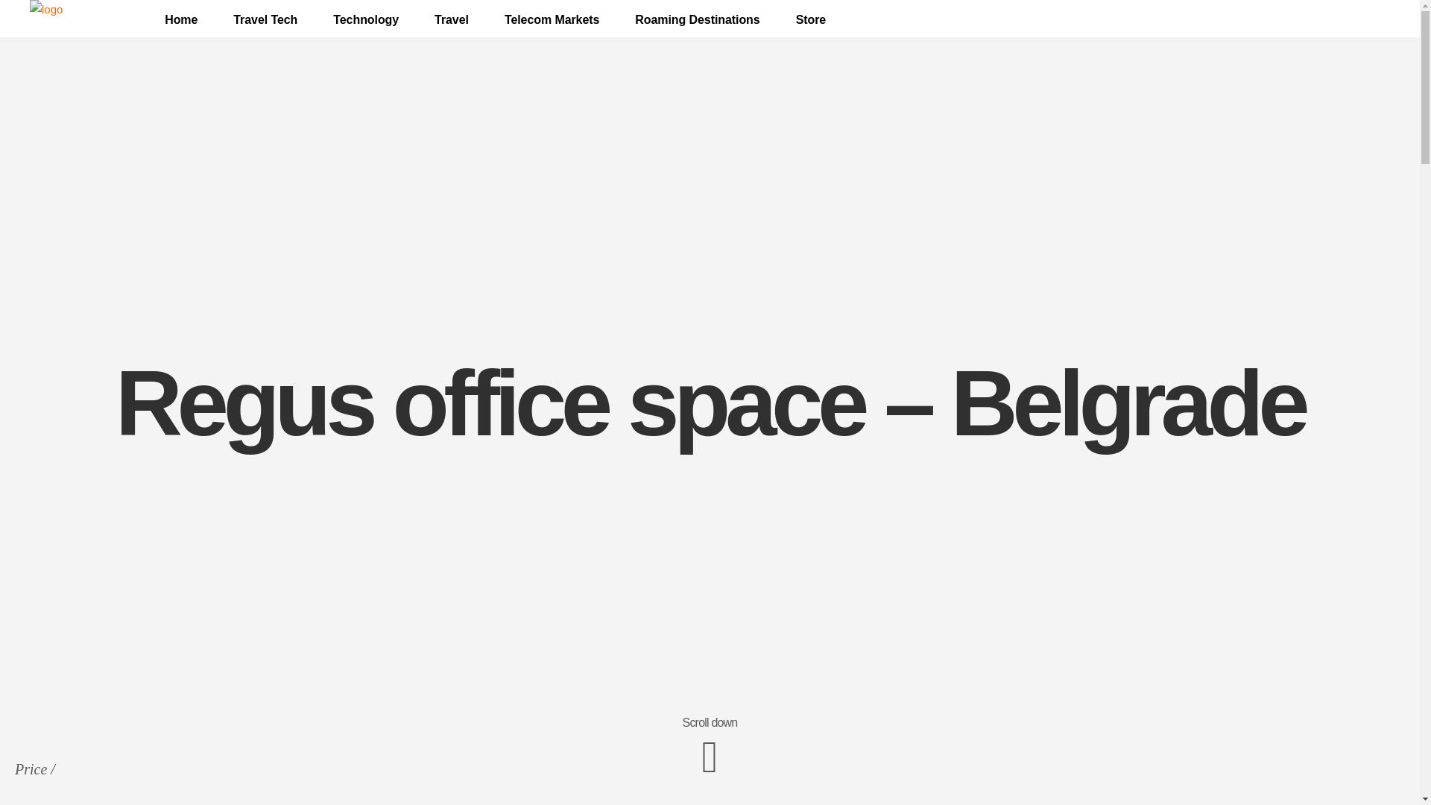  I want to click on Technology, so click(365, 19).